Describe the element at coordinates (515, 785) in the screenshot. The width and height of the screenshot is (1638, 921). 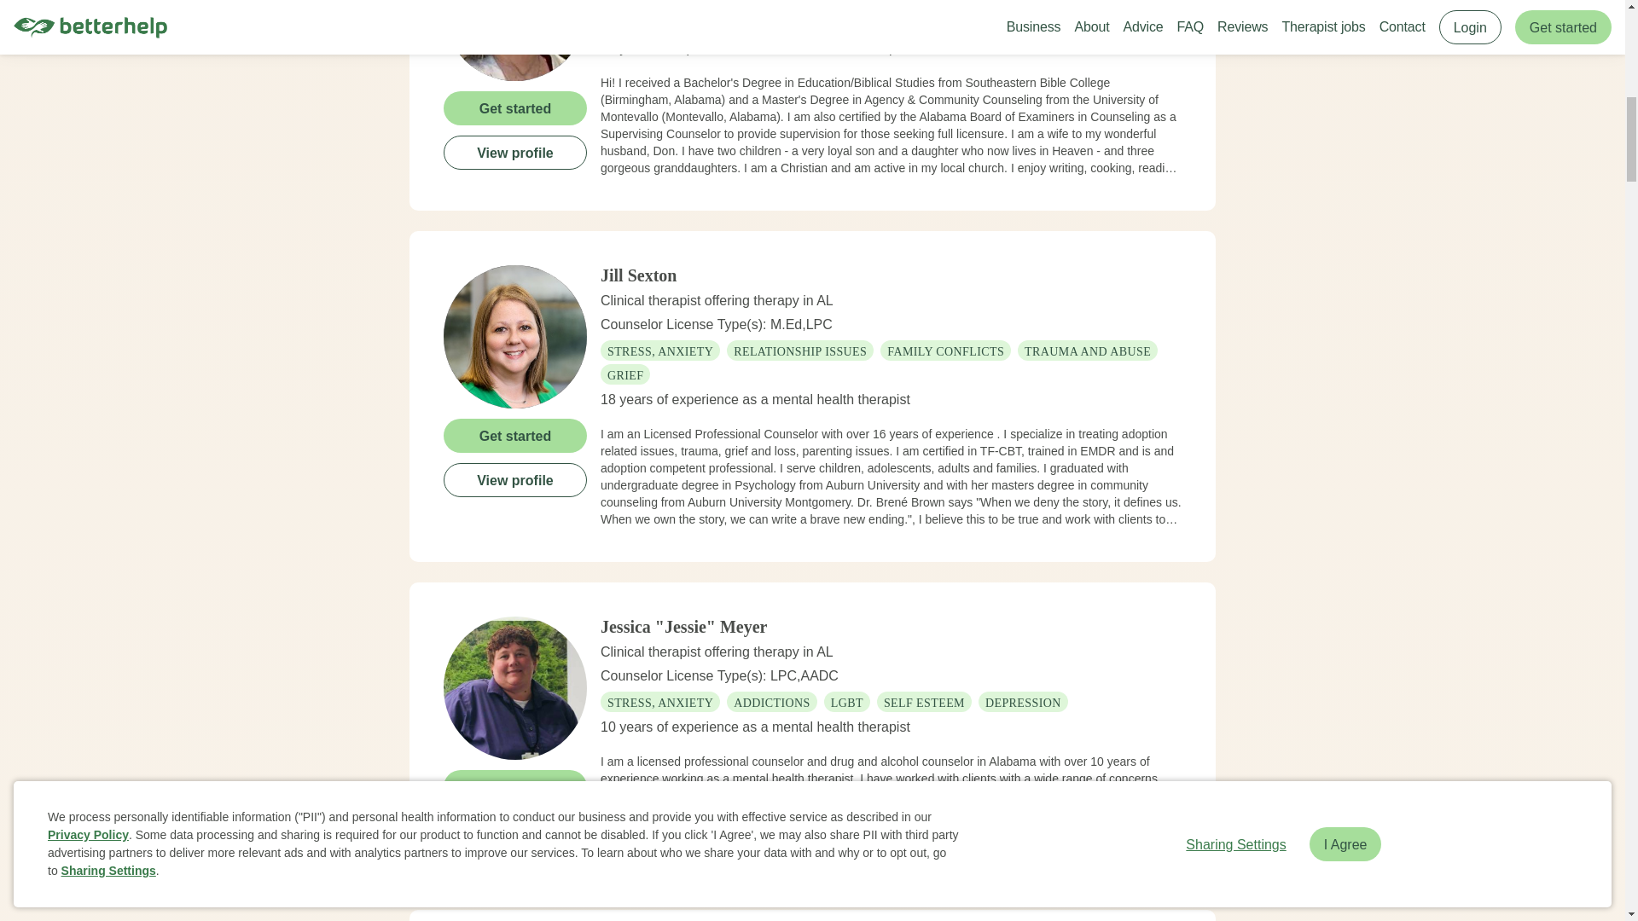
I see `Get started` at that location.